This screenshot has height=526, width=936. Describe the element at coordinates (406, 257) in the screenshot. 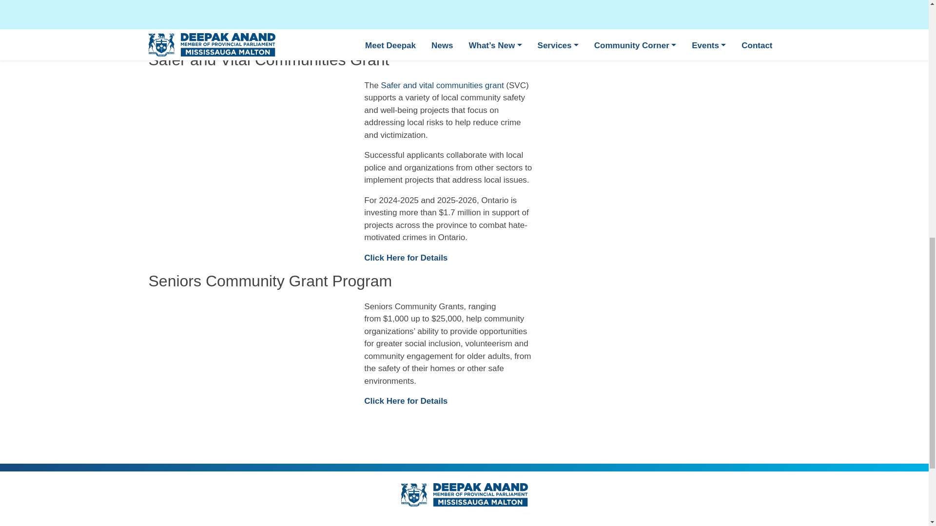

I see `Click Here for Details` at that location.